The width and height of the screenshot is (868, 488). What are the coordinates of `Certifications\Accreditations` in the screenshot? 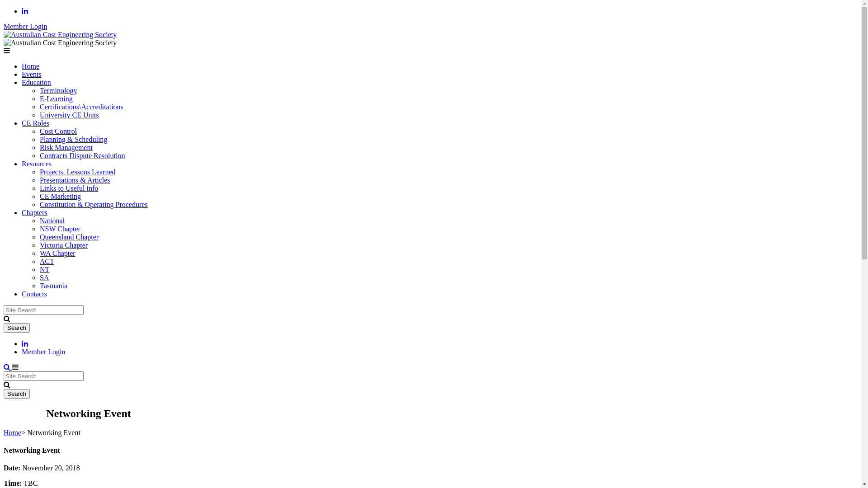 It's located at (81, 107).